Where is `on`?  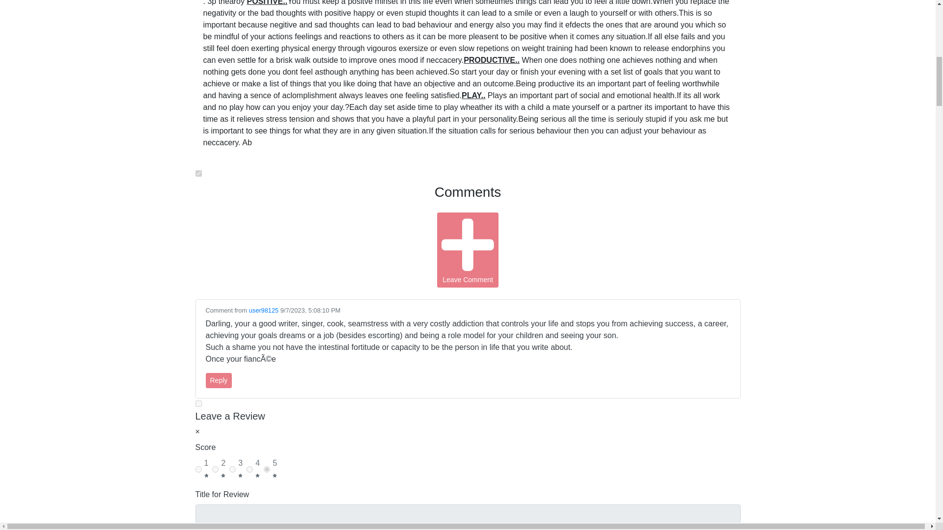 on is located at coordinates (198, 403).